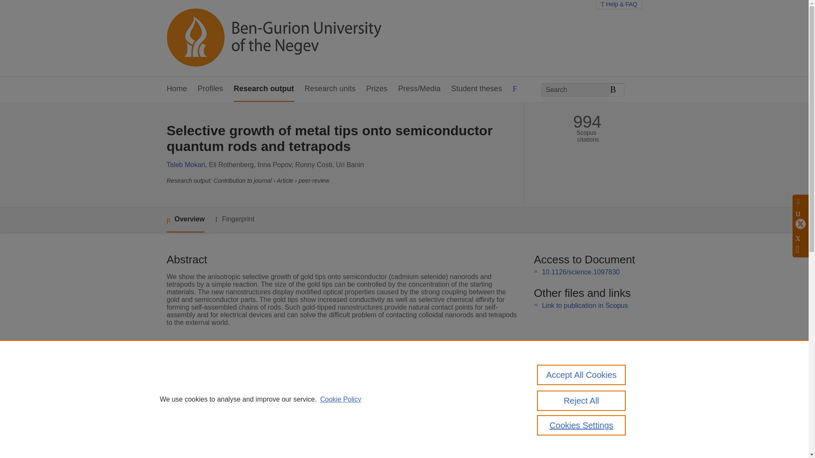  What do you see at coordinates (185, 165) in the screenshot?
I see `Taleb Mokari` at bounding box center [185, 165].